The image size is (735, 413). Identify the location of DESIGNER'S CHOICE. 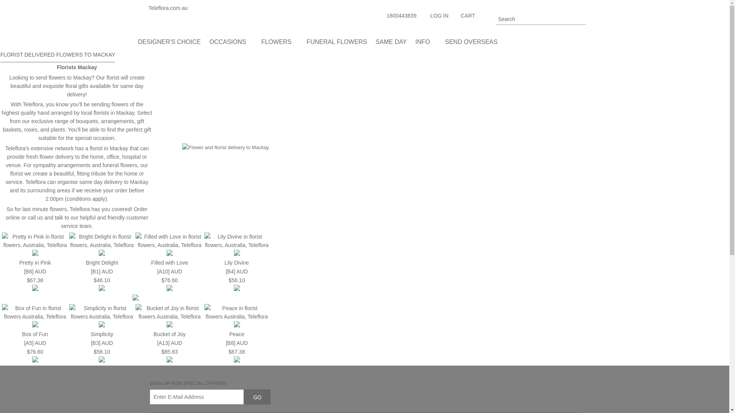
(169, 44).